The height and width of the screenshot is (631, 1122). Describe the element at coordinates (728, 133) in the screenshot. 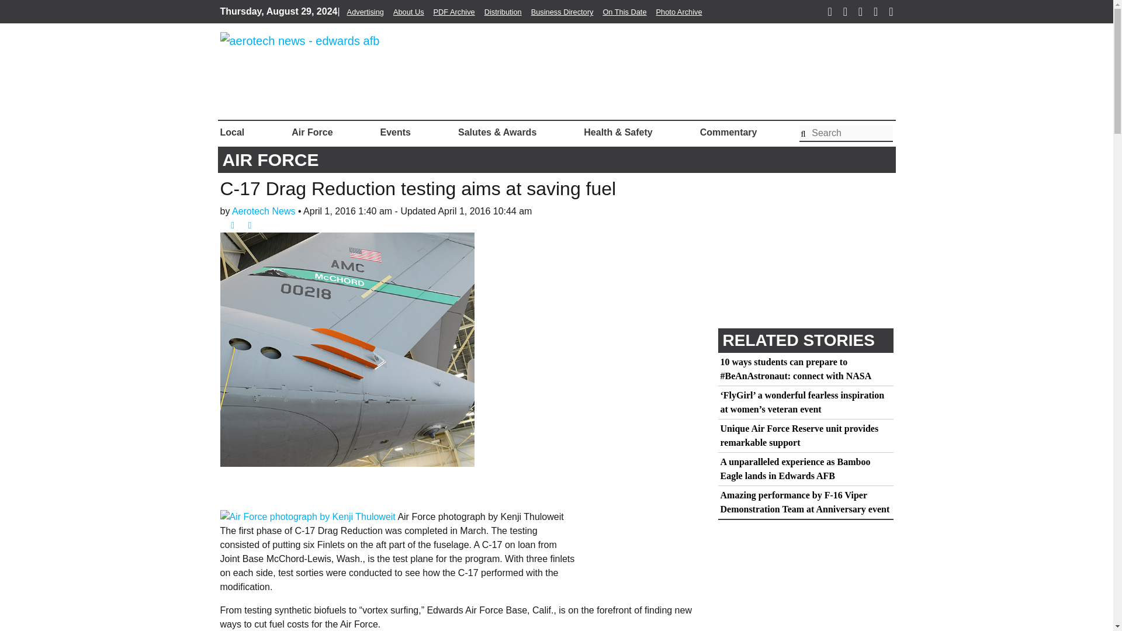

I see `Commentary` at that location.